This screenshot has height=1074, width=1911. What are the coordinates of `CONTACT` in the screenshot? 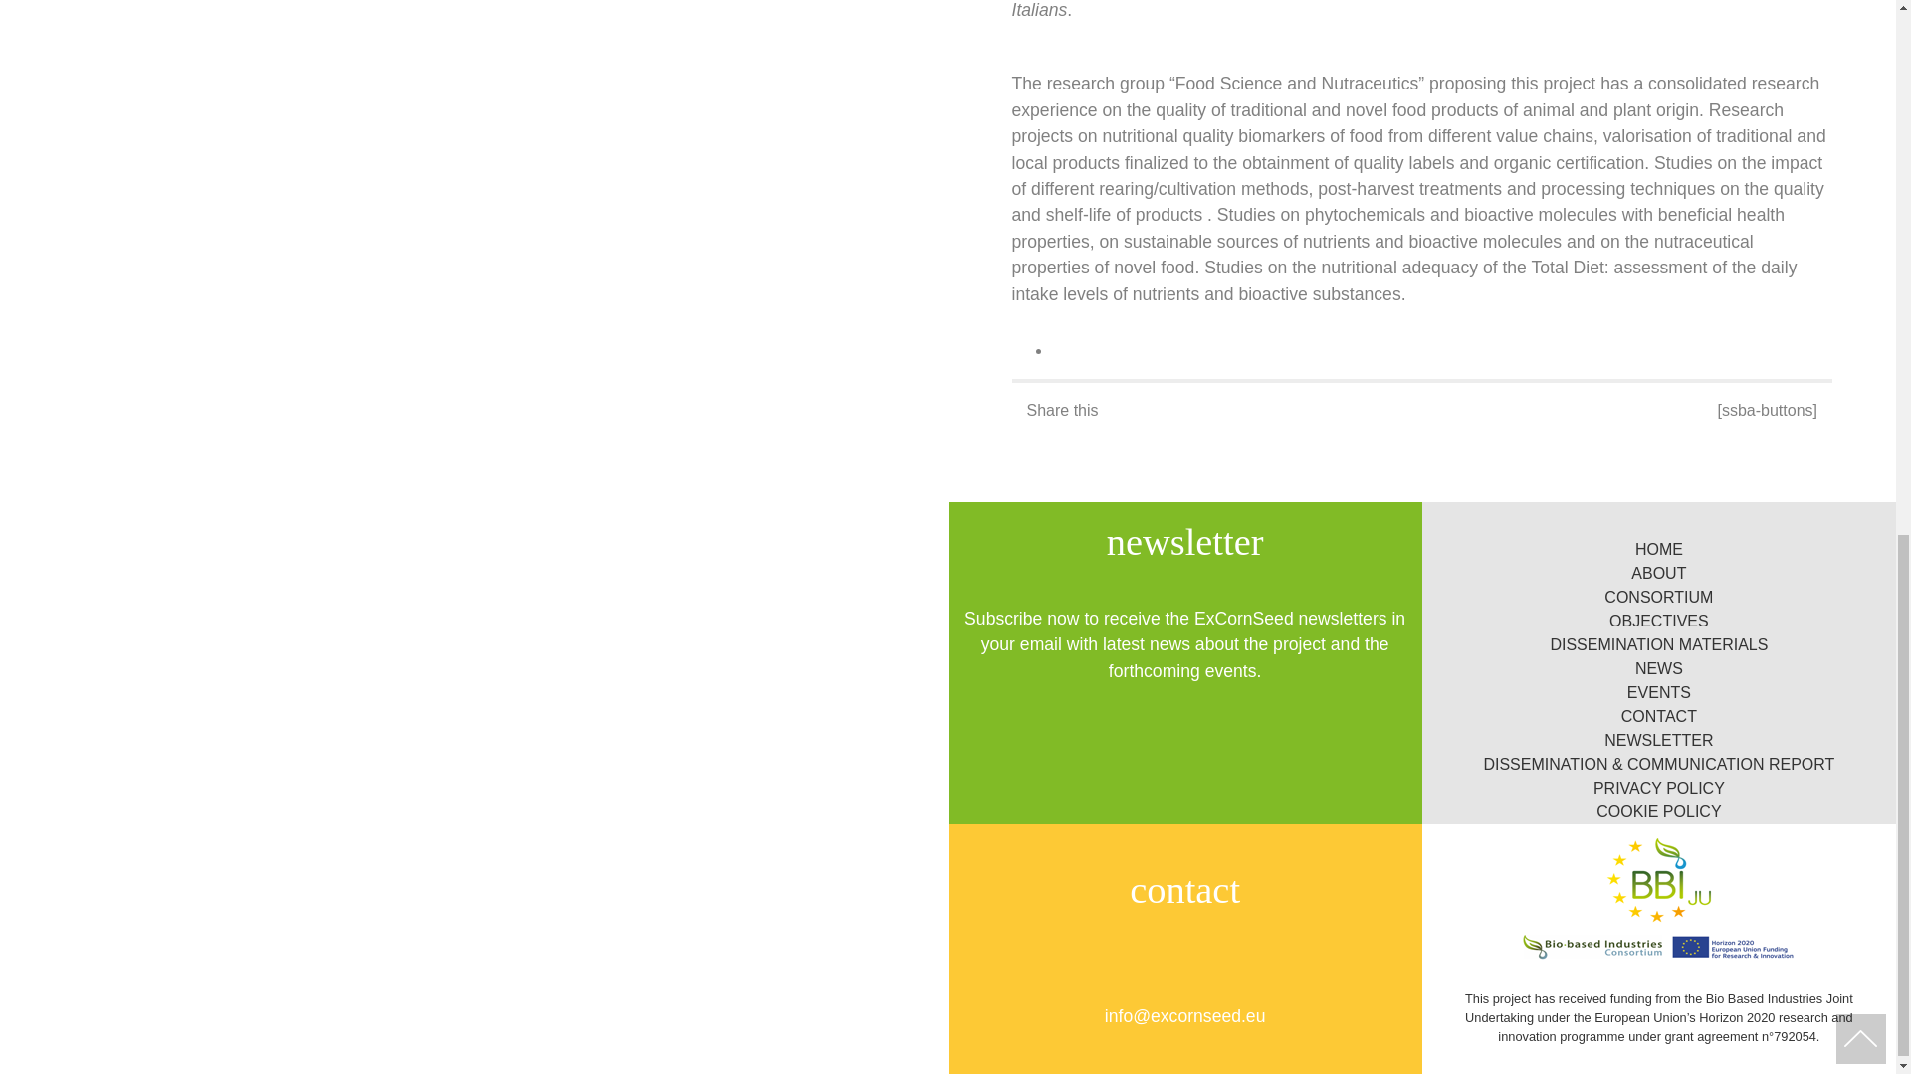 It's located at (1658, 716).